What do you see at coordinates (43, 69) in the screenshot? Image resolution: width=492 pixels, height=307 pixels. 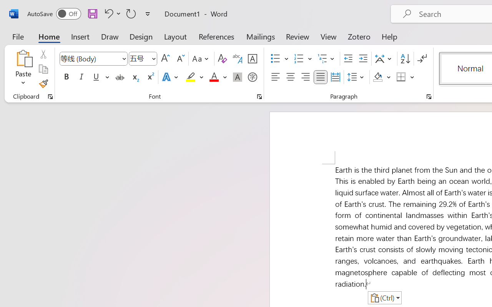 I see `Copy` at bounding box center [43, 69].